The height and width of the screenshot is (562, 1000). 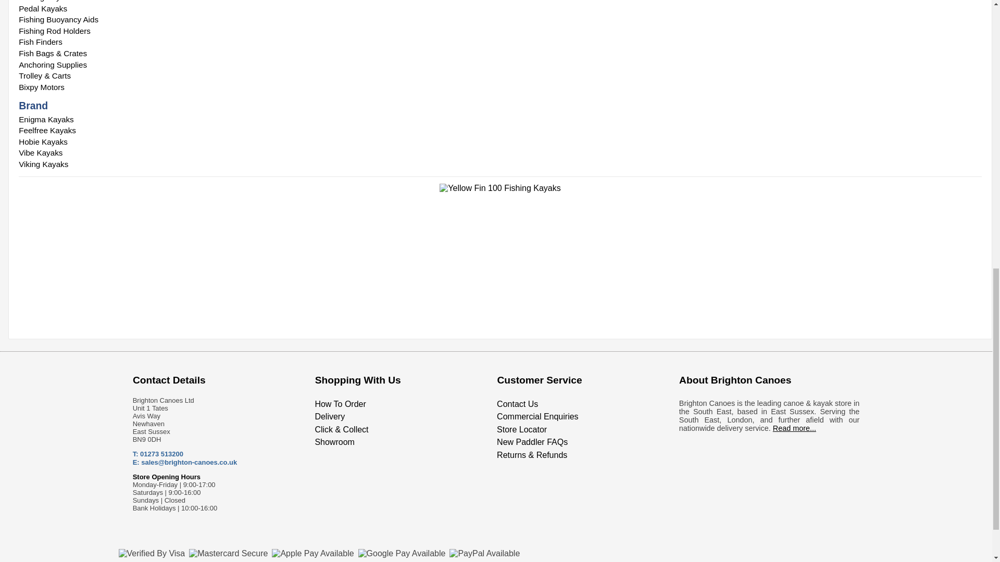 I want to click on Anchoring Supplies, so click(x=500, y=65).